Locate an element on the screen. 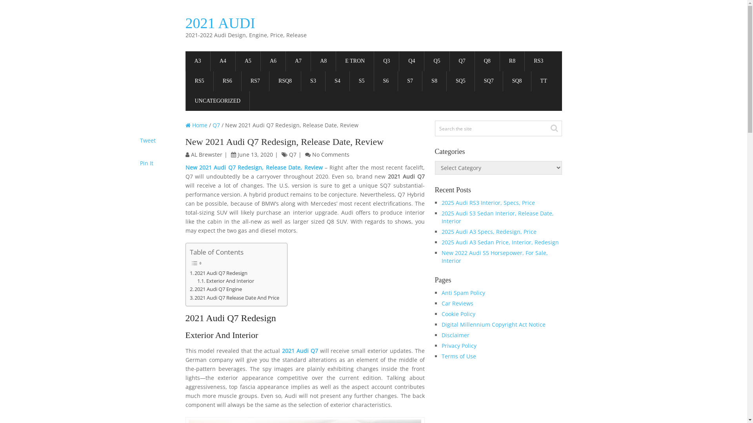 The height and width of the screenshot is (423, 753). 2021 Audi Q7 Release Date And Price is located at coordinates (235, 298).